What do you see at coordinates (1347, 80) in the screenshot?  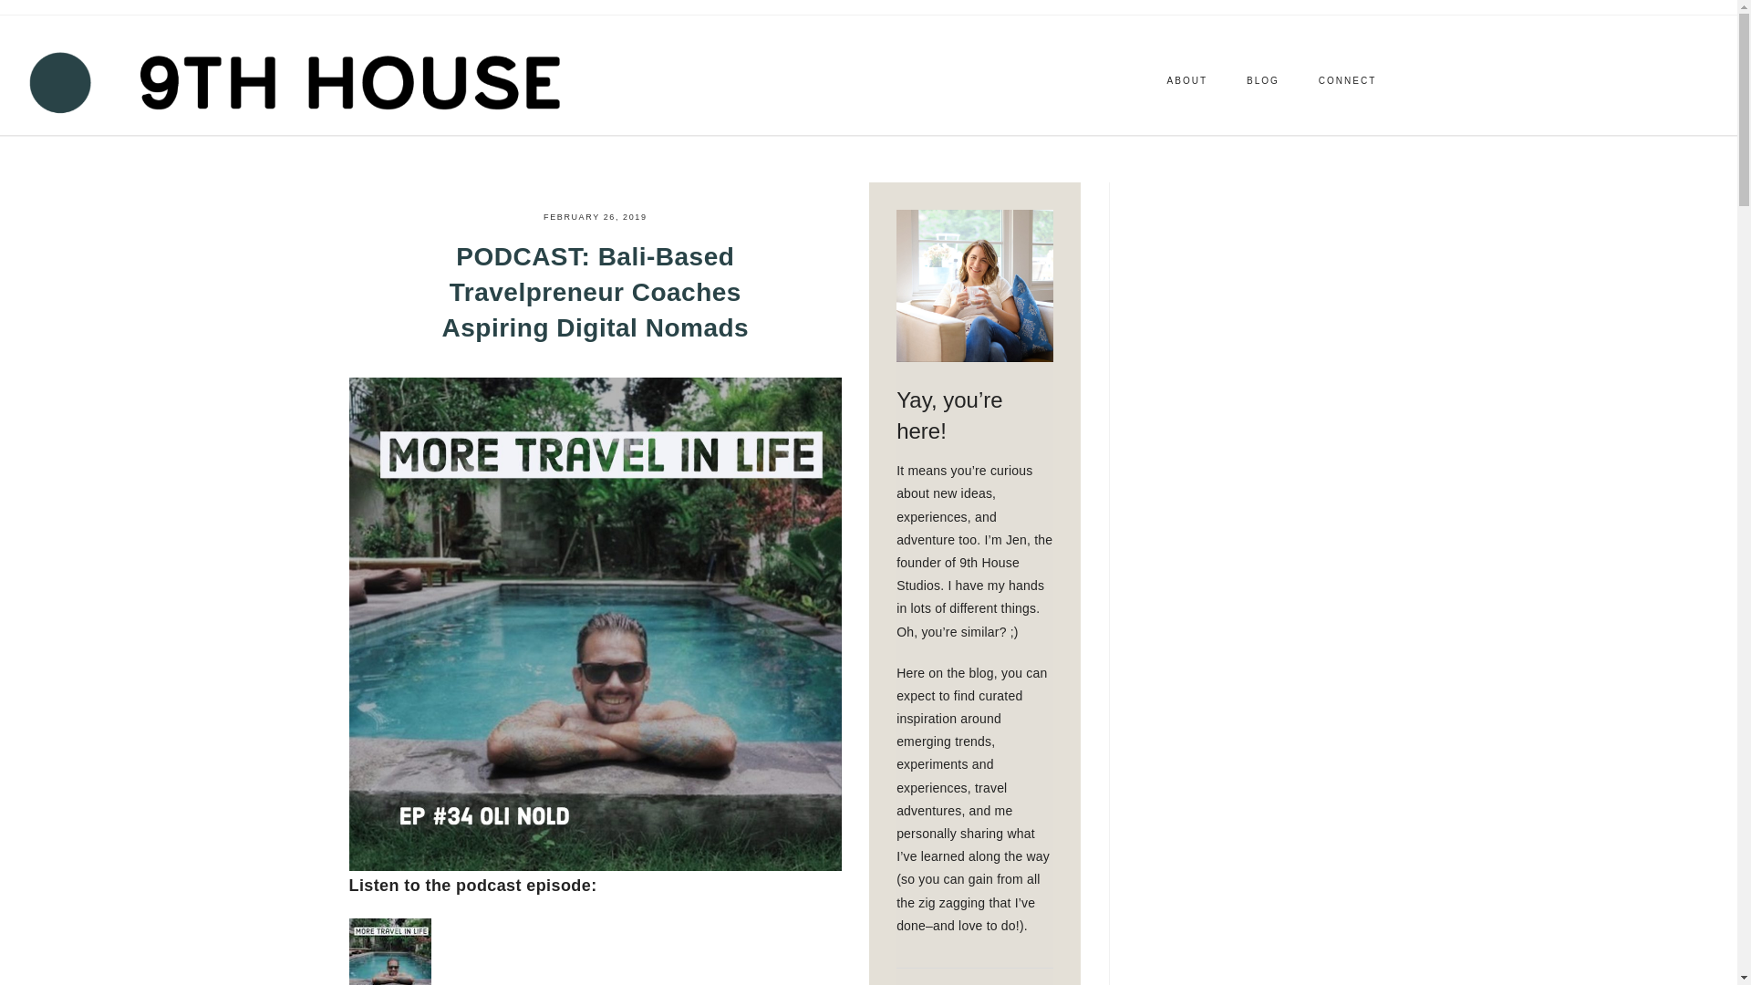 I see `CONNECT` at bounding box center [1347, 80].